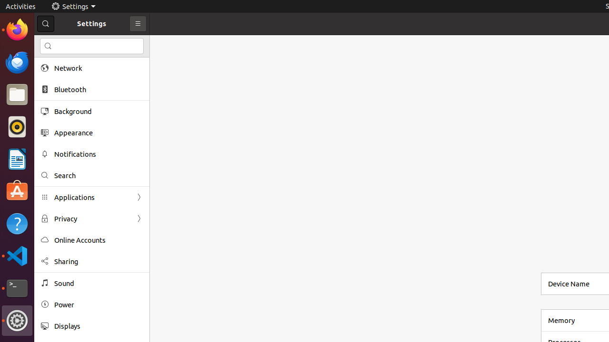 The height and width of the screenshot is (342, 609). I want to click on Primary Menu, so click(138, 24).